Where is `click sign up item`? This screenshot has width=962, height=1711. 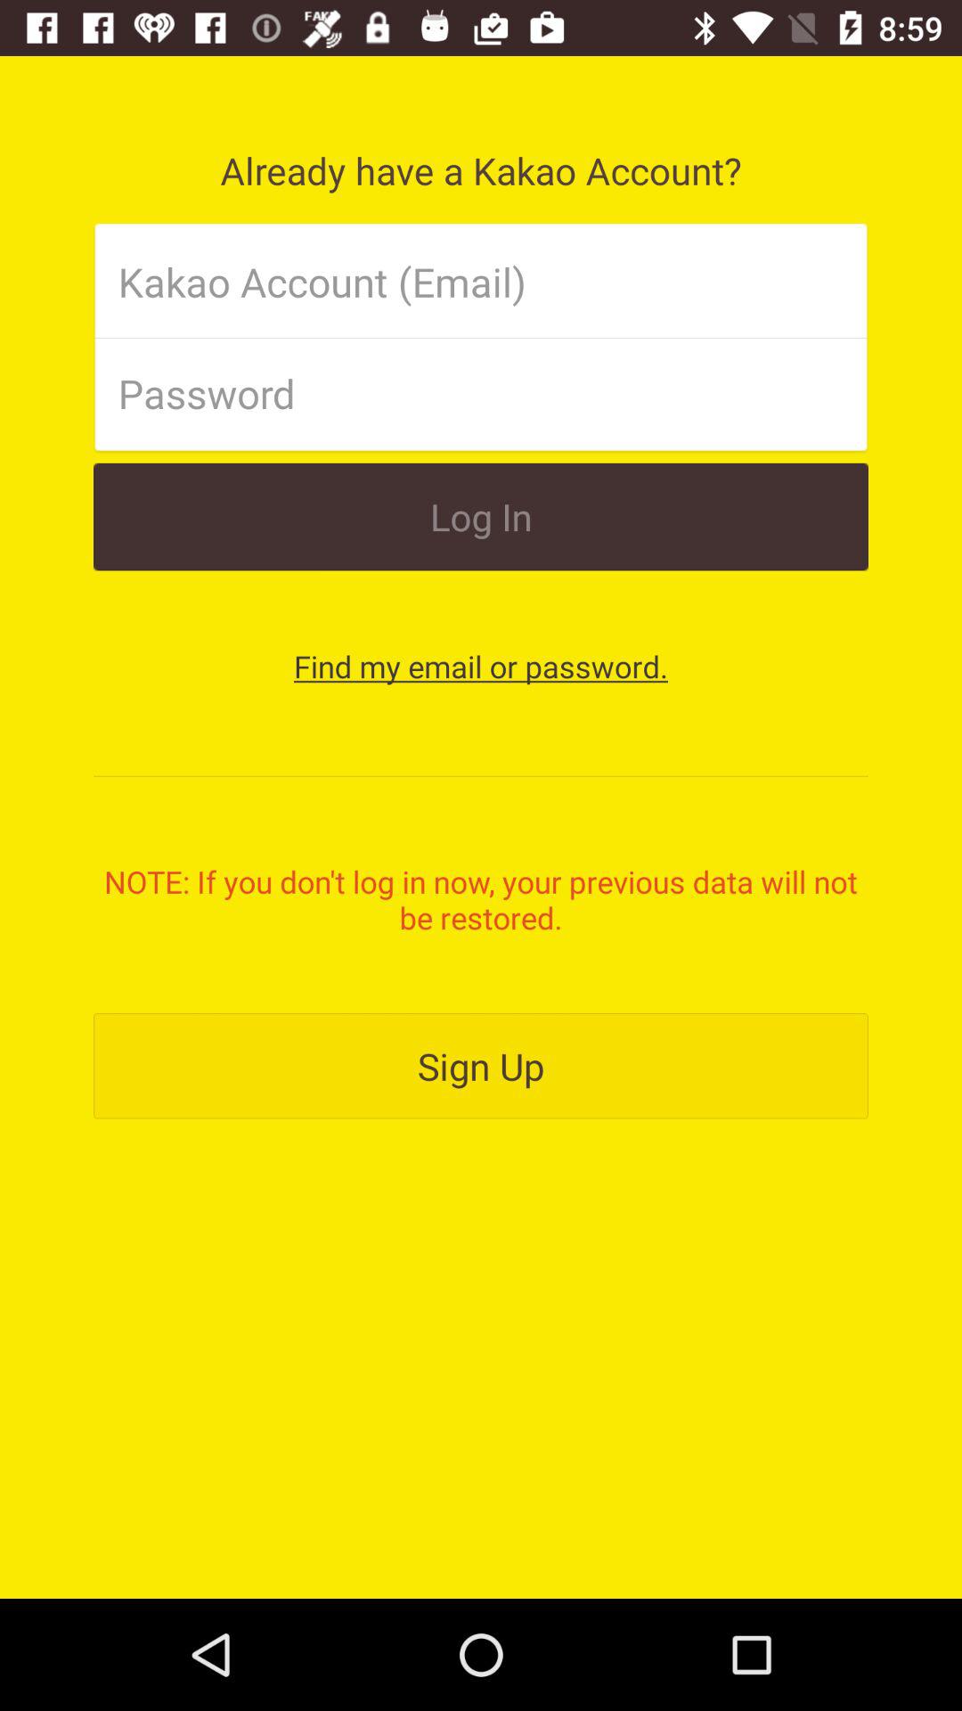 click sign up item is located at coordinates (481, 1066).